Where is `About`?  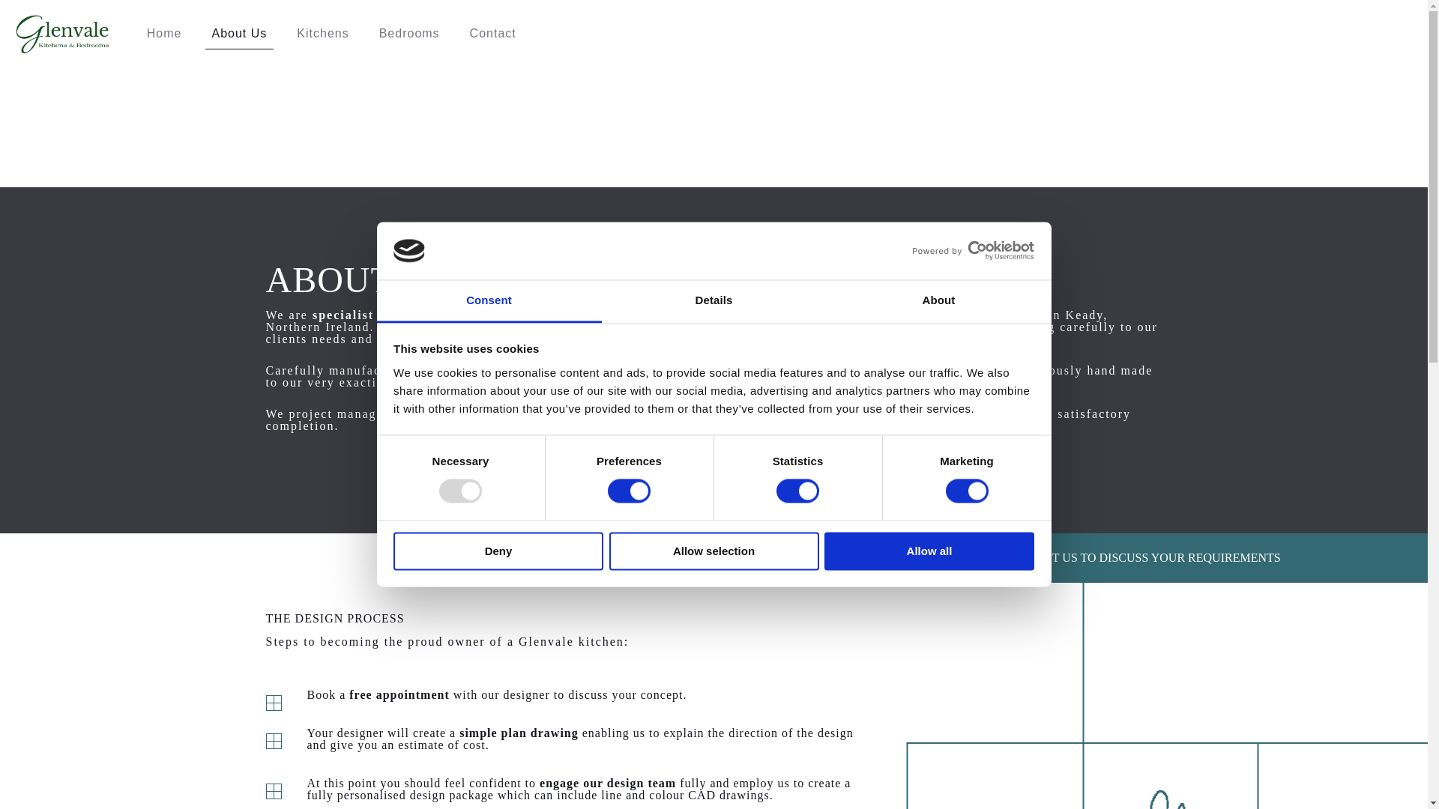 About is located at coordinates (938, 301).